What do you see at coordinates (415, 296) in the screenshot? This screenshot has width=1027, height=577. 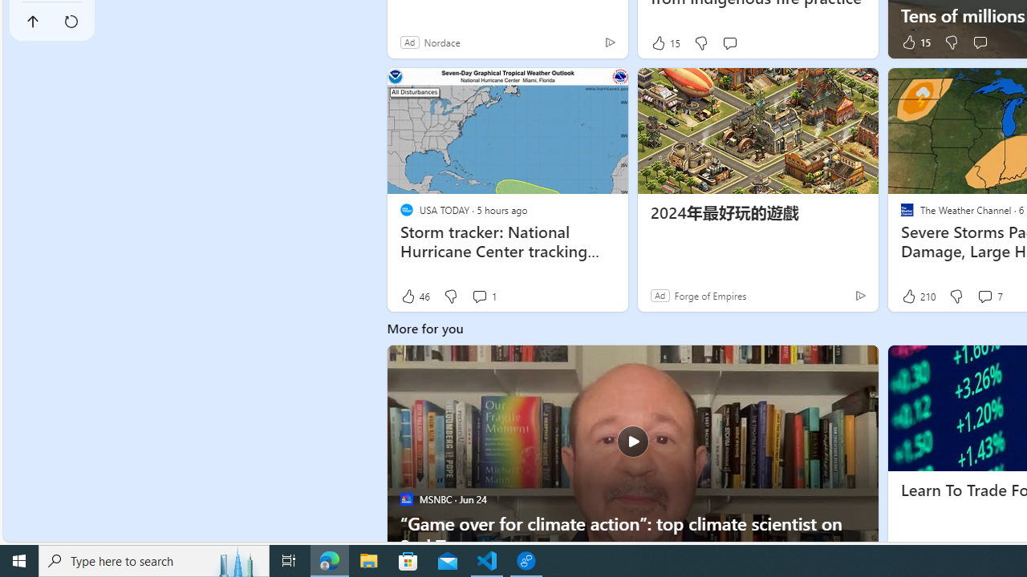 I see `46 Like` at bounding box center [415, 296].